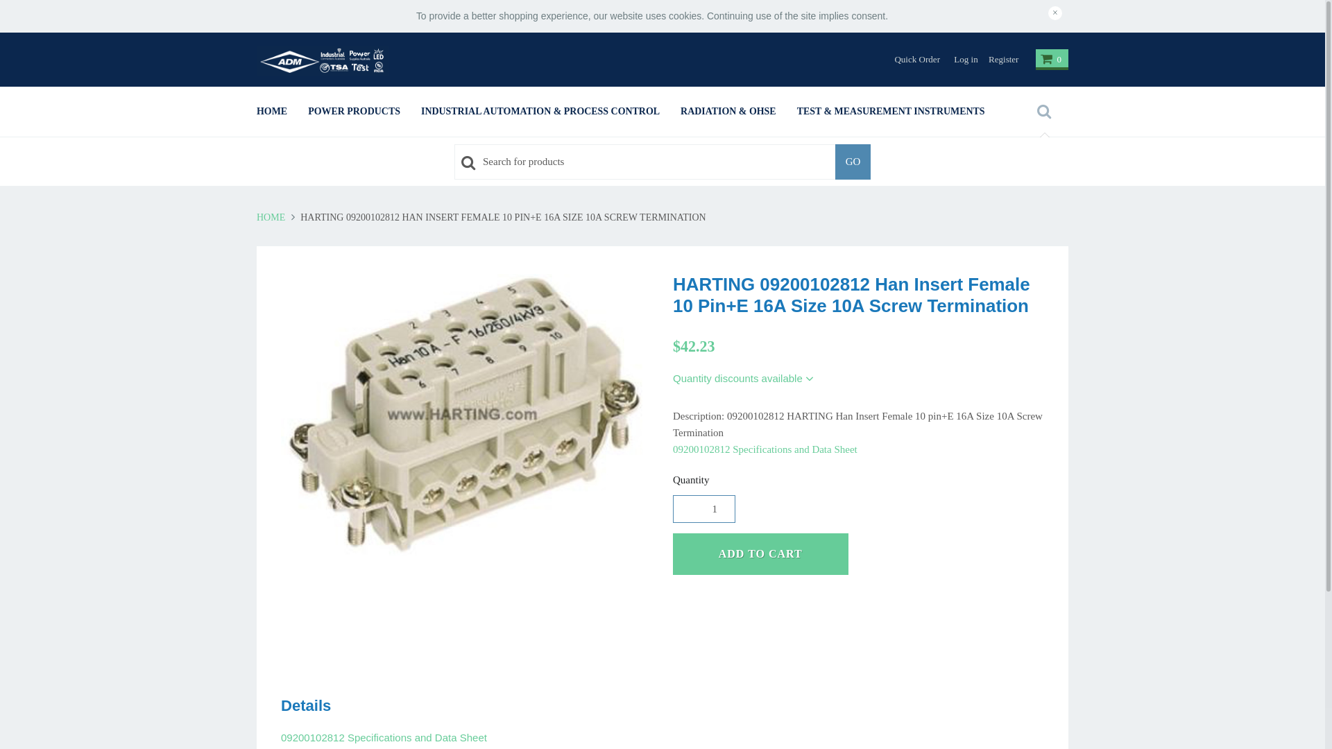 The image size is (1332, 749). What do you see at coordinates (961, 60) in the screenshot?
I see `Log in` at bounding box center [961, 60].